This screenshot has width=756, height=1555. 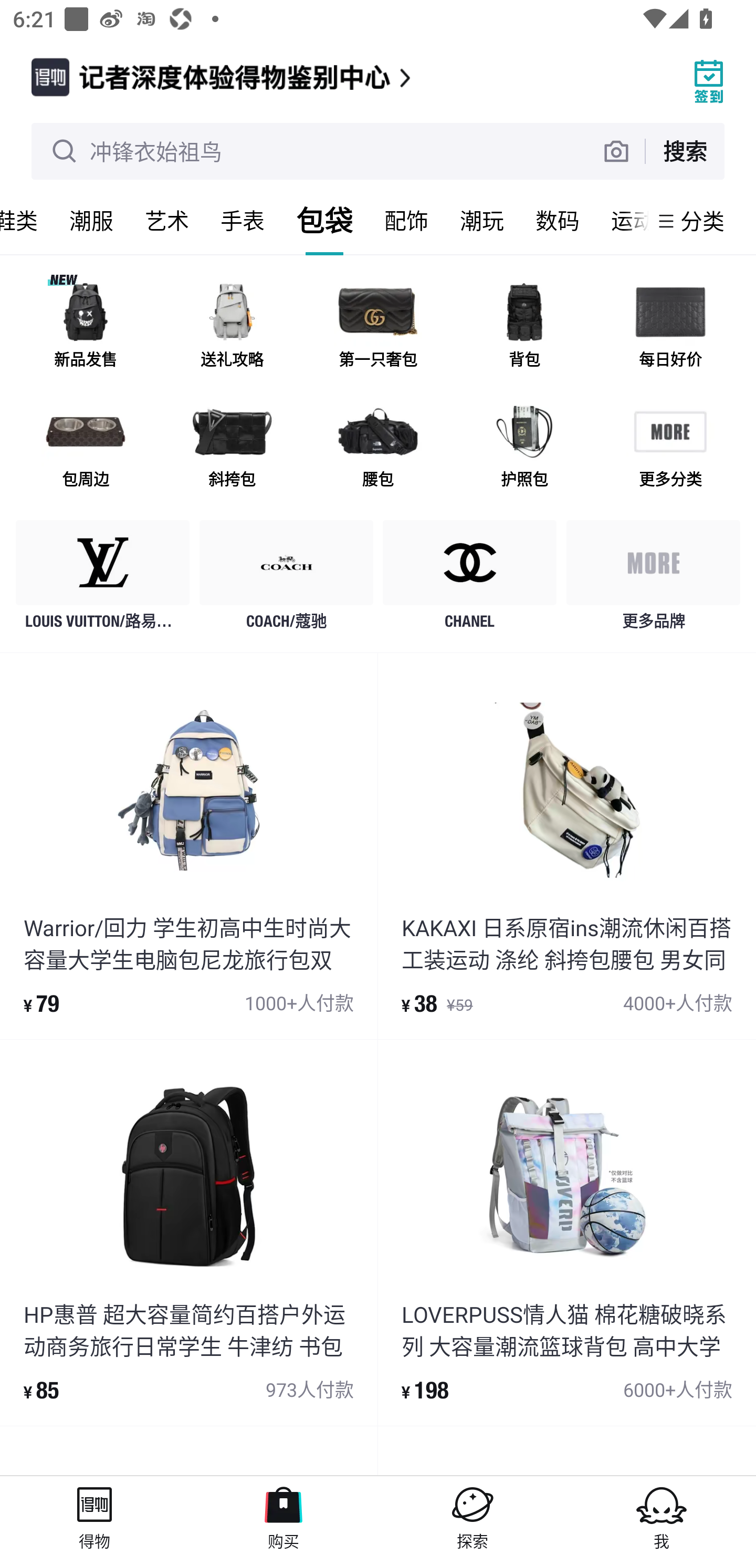 What do you see at coordinates (378, 327) in the screenshot?
I see `第一只奢包` at bounding box center [378, 327].